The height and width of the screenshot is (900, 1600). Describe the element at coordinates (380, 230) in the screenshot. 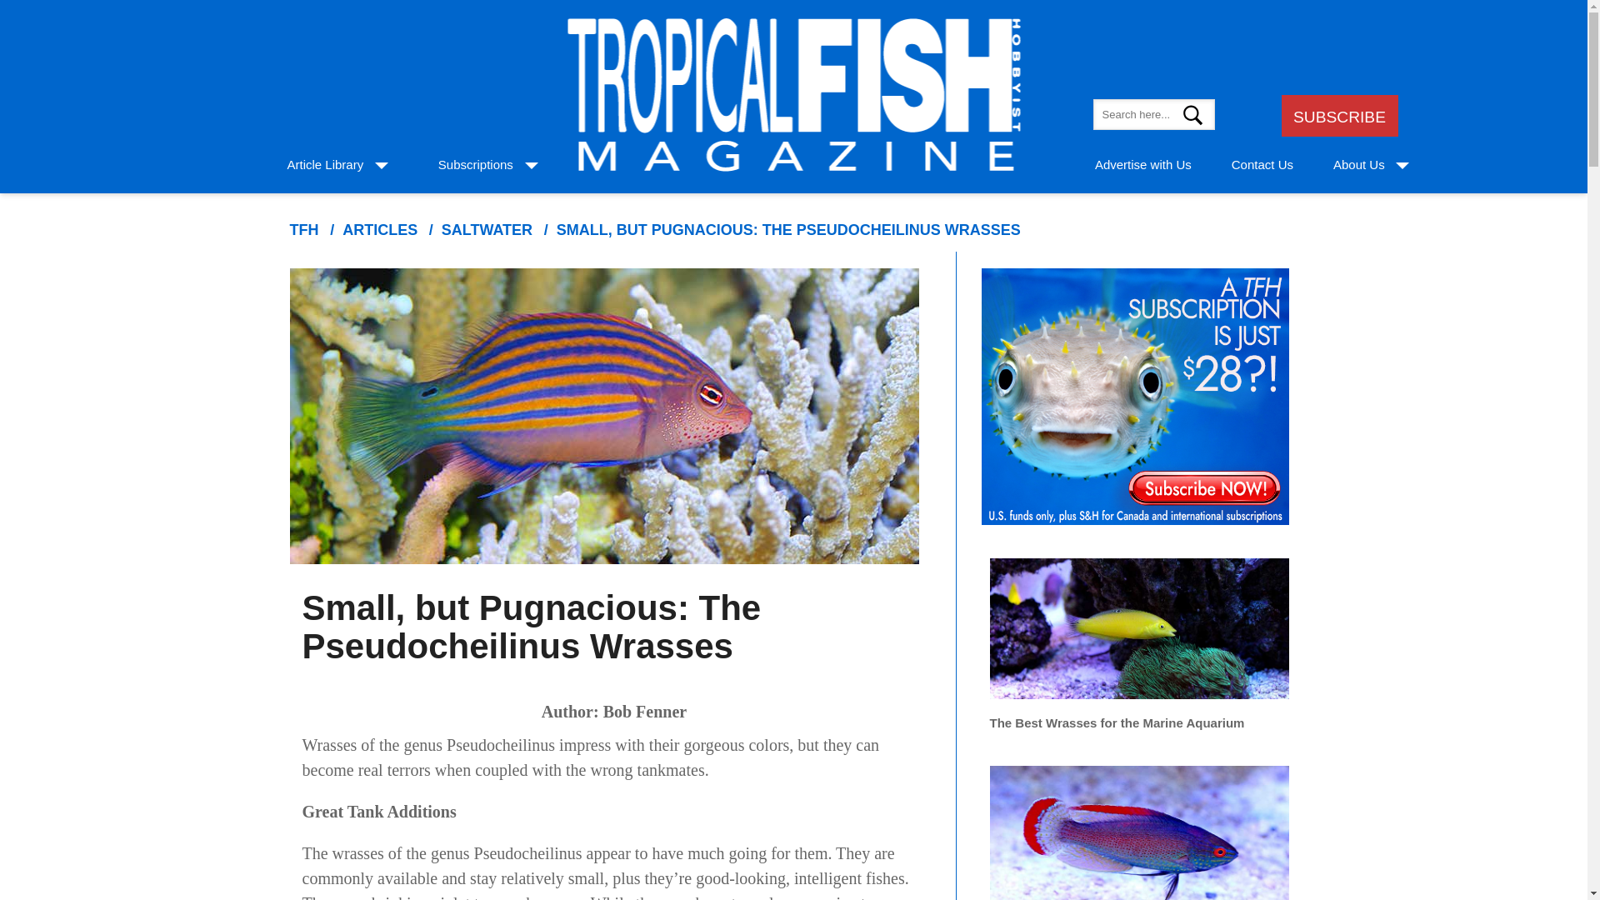

I see `articles` at that location.